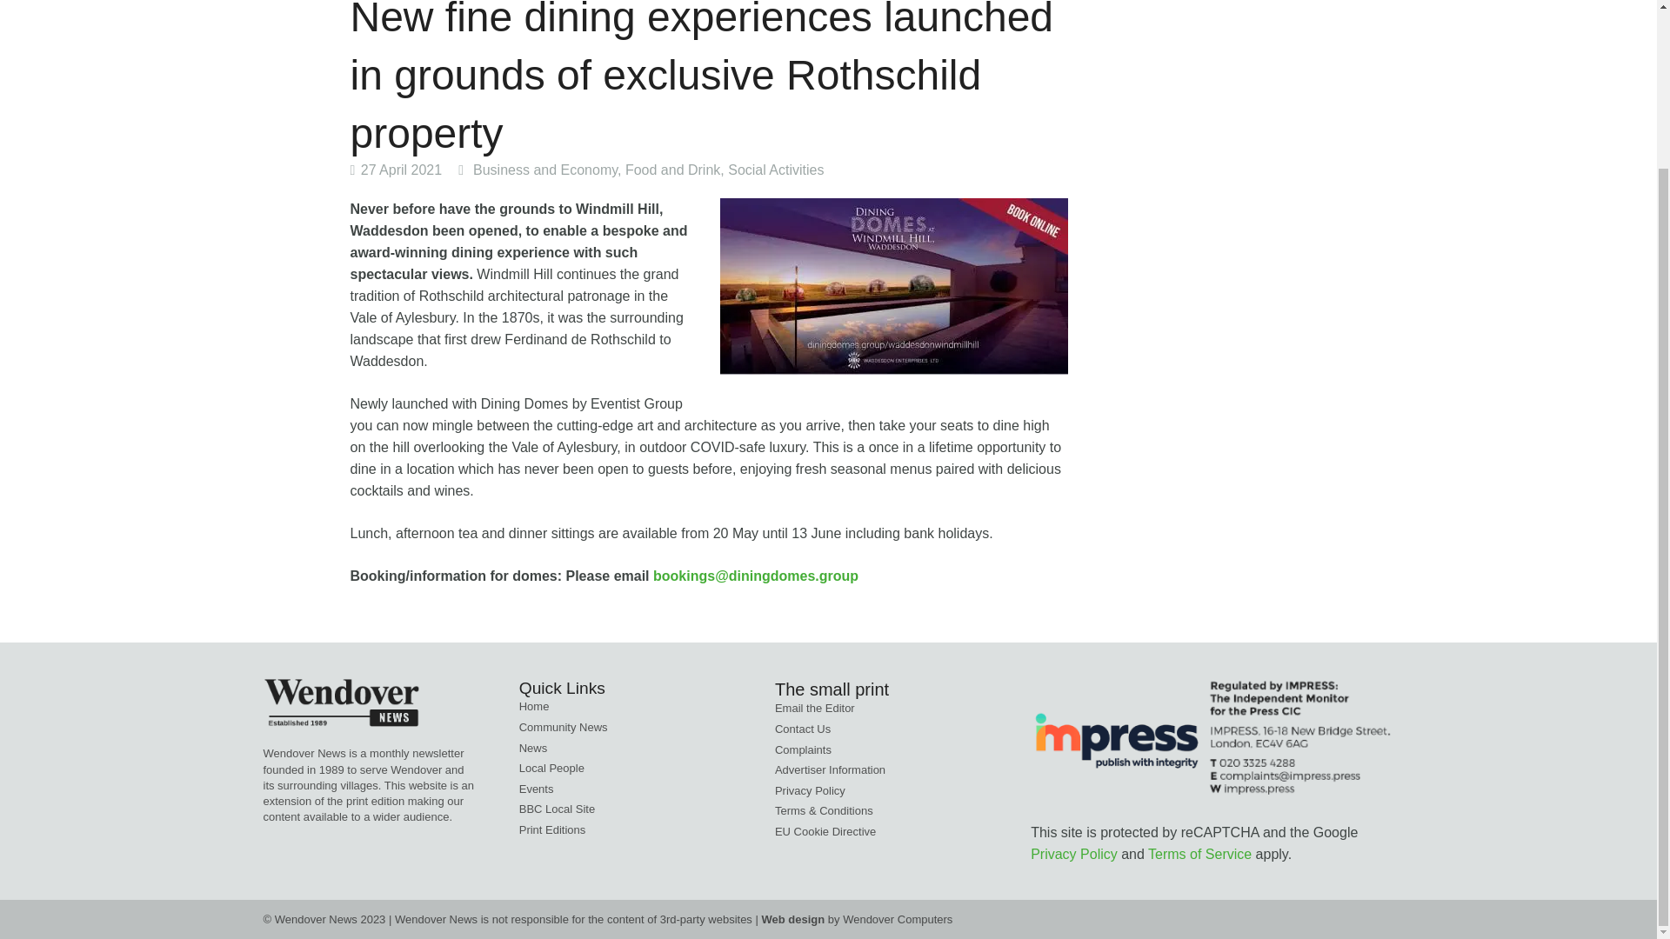 This screenshot has width=1670, height=939. Describe the element at coordinates (544, 170) in the screenshot. I see `Business and Economy` at that location.